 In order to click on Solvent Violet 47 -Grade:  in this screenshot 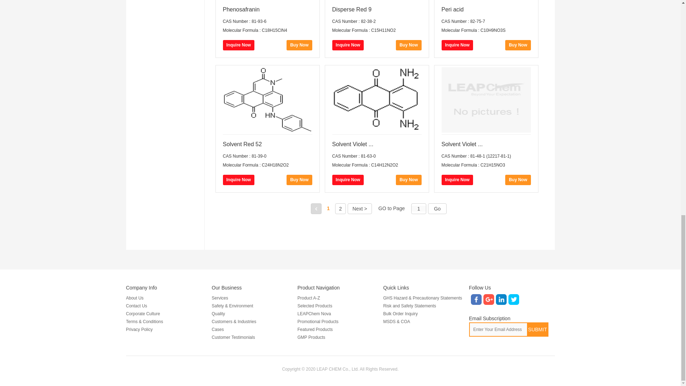, I will do `click(377, 144)`.